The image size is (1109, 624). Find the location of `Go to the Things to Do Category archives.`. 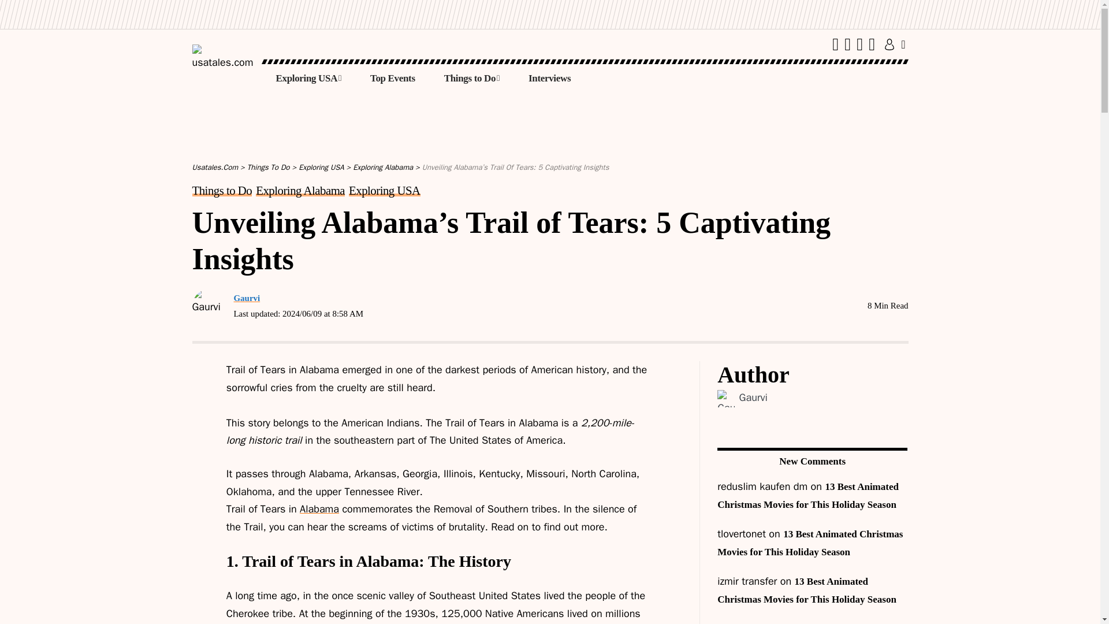

Go to the Things to Do Category archives. is located at coordinates (268, 167).